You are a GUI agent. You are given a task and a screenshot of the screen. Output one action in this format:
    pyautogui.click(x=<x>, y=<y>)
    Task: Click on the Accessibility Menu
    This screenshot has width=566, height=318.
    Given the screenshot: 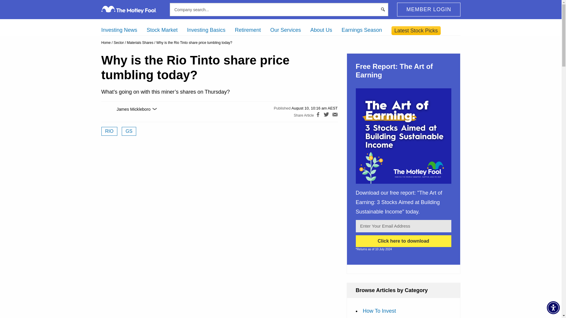 What is the action you would take?
    pyautogui.click(x=553, y=307)
    